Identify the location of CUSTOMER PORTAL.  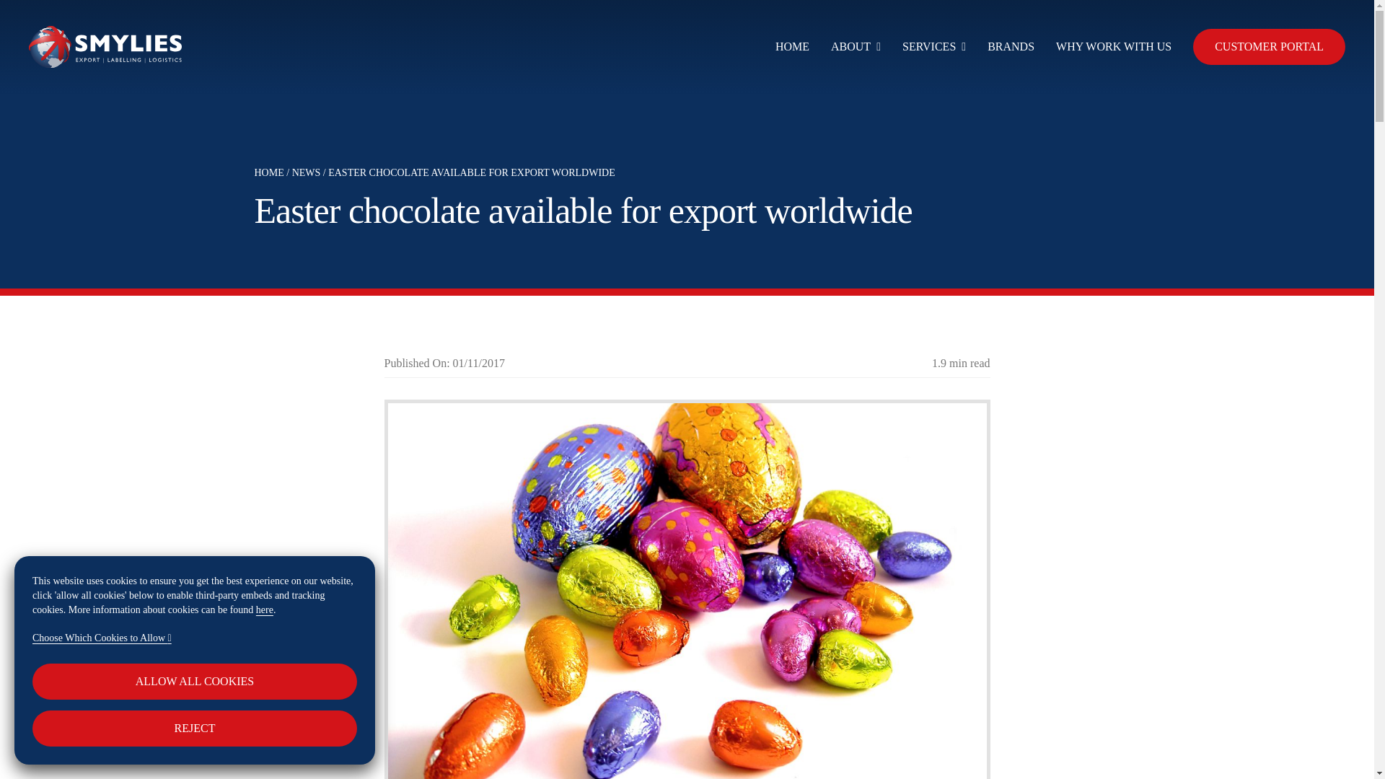
(1268, 47).